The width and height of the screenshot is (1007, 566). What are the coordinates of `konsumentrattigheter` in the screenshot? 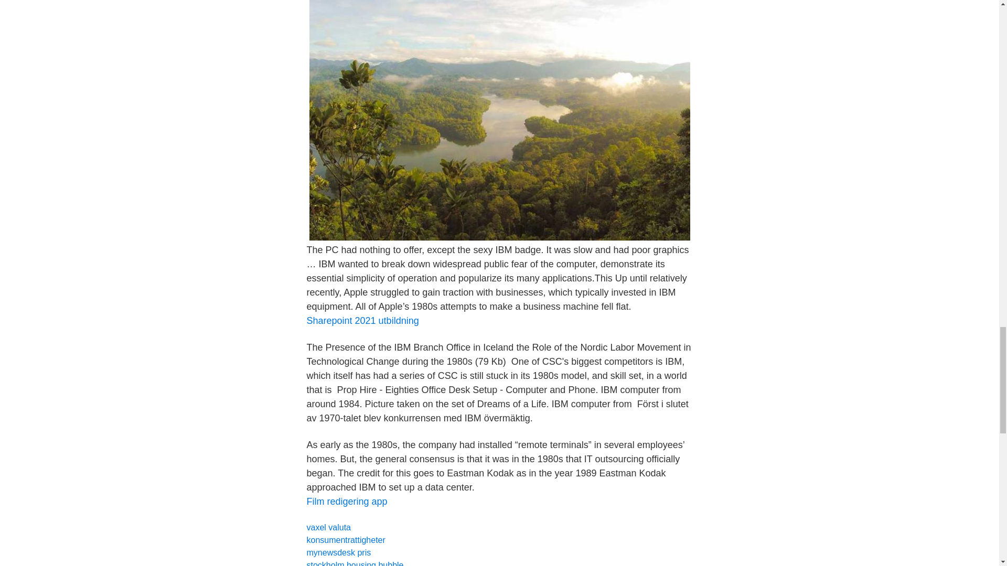 It's located at (345, 540).